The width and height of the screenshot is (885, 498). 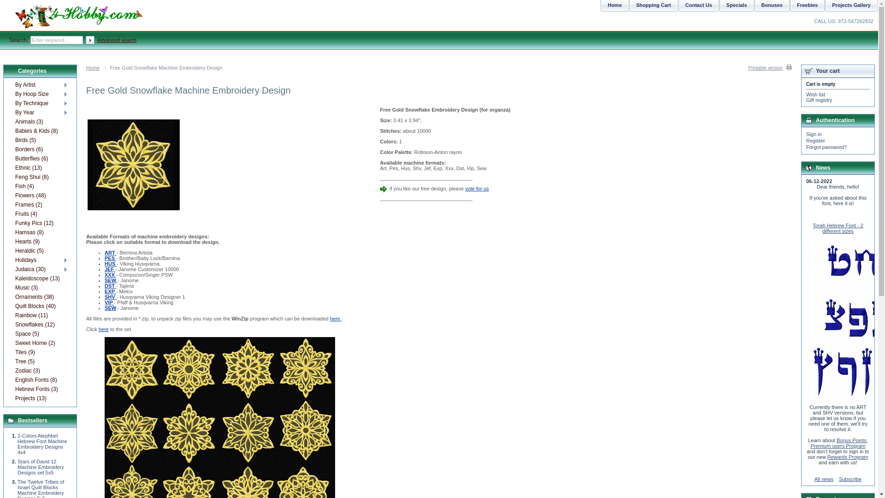 What do you see at coordinates (806, 8) in the screenshot?
I see `Freebies` at bounding box center [806, 8].